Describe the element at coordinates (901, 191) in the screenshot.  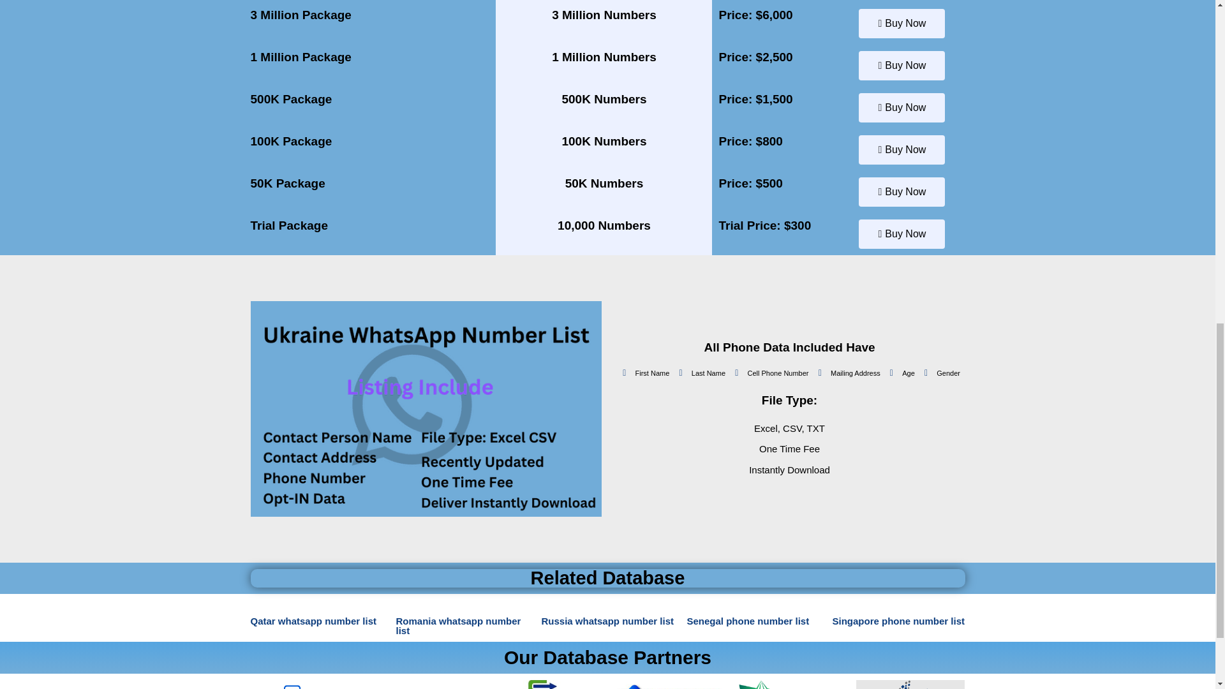
I see `Buy Now` at that location.